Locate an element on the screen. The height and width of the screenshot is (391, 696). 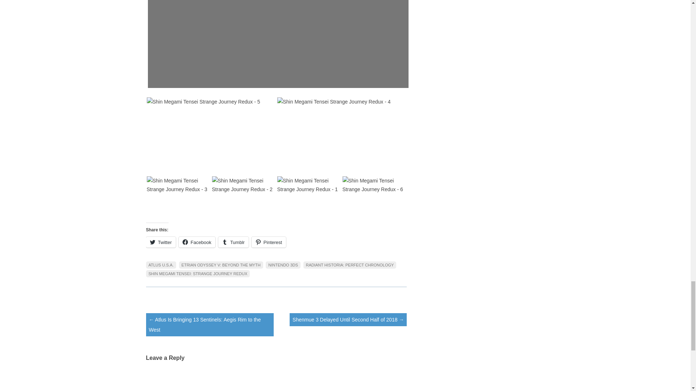
RADIANT HISTORIA: PERFECT CHRONOLOGY is located at coordinates (350, 265).